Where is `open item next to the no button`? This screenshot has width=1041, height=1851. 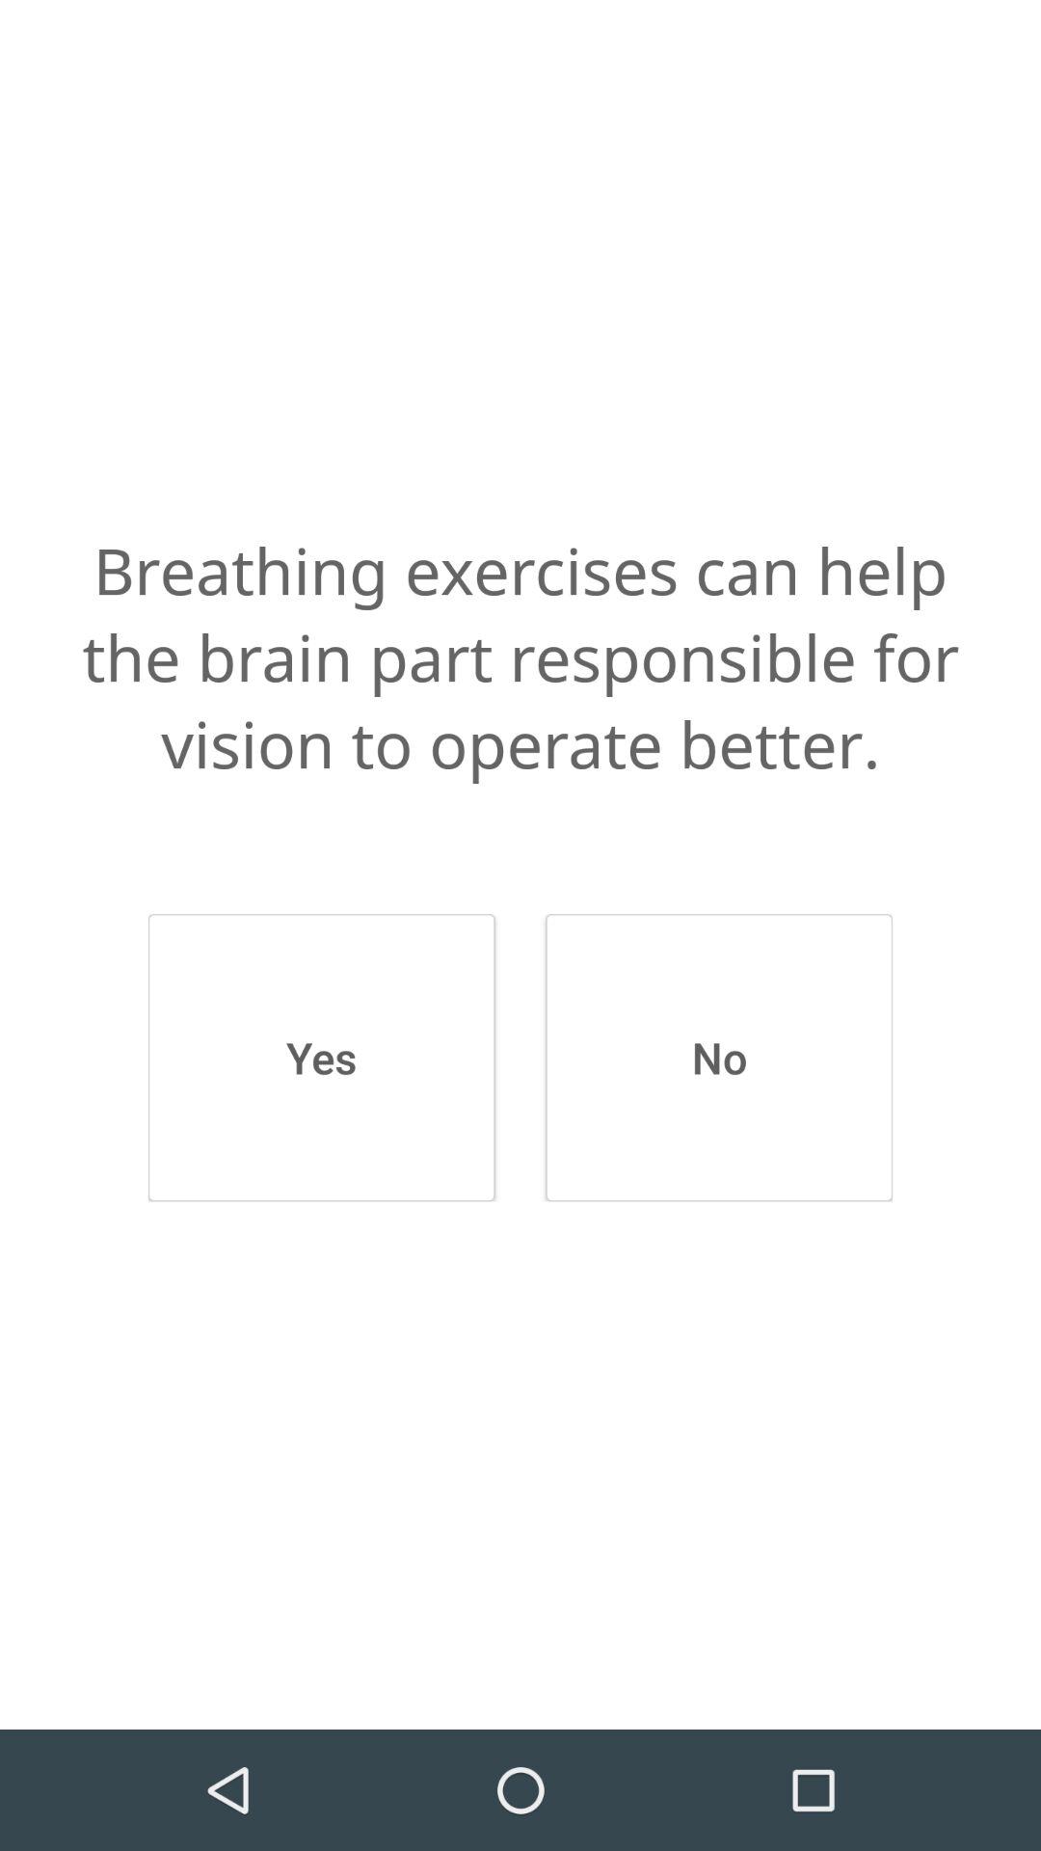
open item next to the no button is located at coordinates (321, 1058).